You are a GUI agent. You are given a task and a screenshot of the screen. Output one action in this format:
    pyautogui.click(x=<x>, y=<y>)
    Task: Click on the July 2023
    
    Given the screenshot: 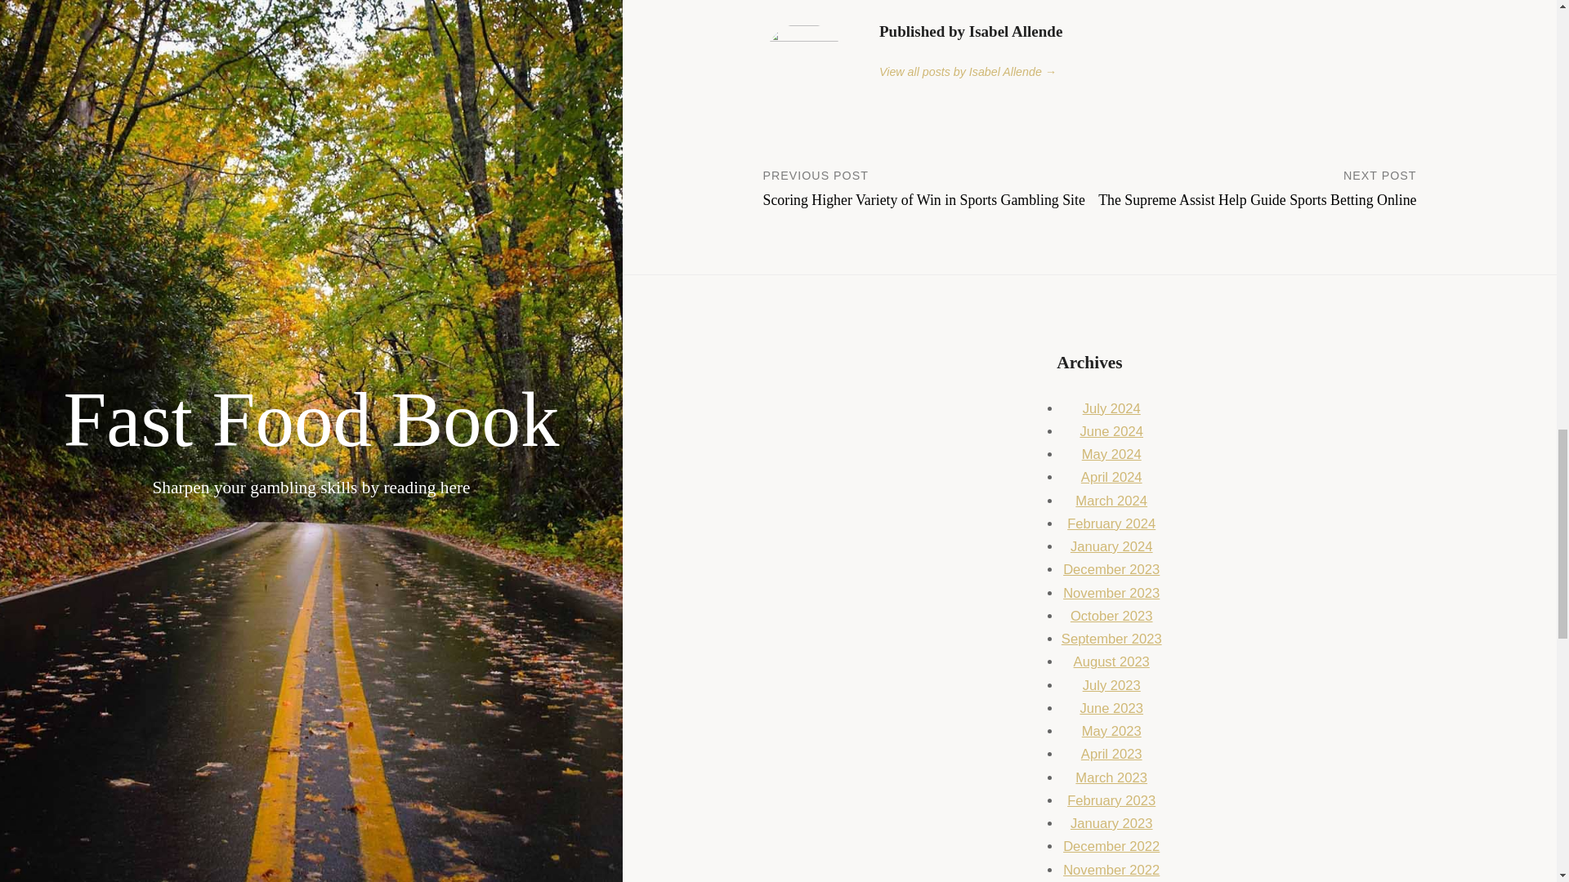 What is the action you would take?
    pyautogui.click(x=1111, y=685)
    